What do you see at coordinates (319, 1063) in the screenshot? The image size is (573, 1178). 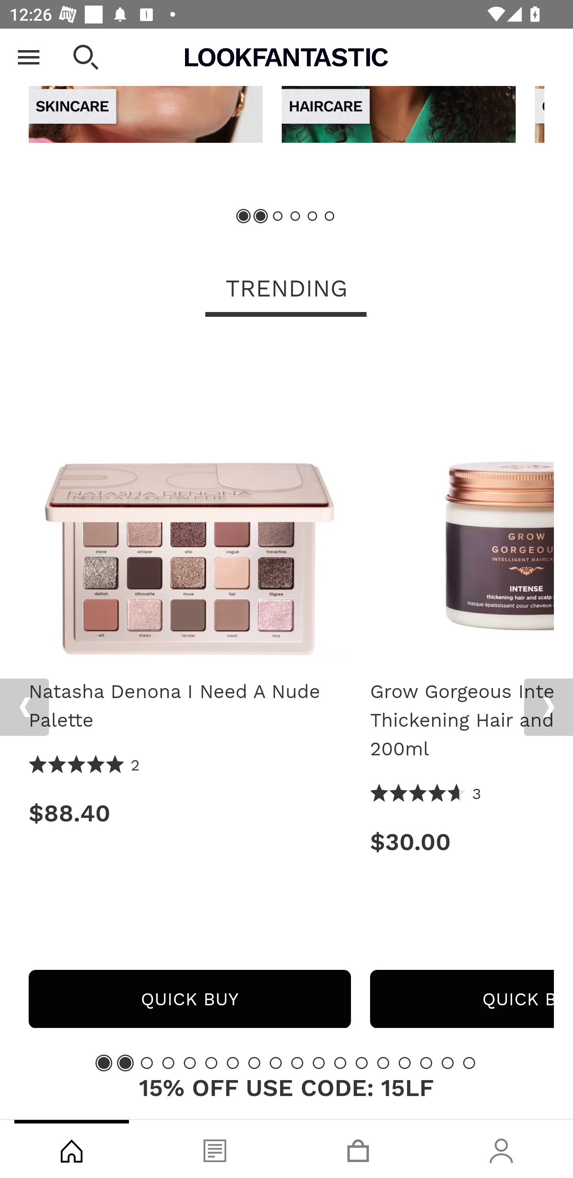 I see `Slide 11` at bounding box center [319, 1063].